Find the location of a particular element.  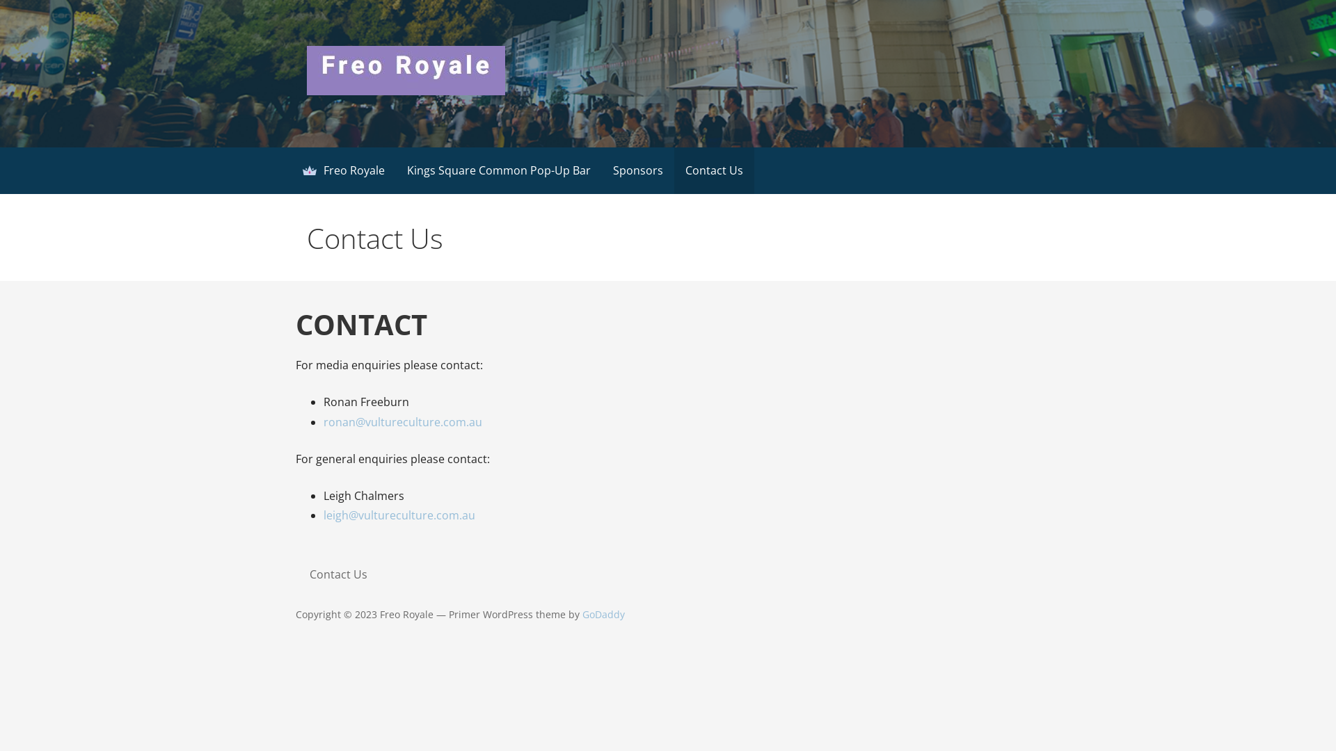

sitemap is located at coordinates (301, 648).